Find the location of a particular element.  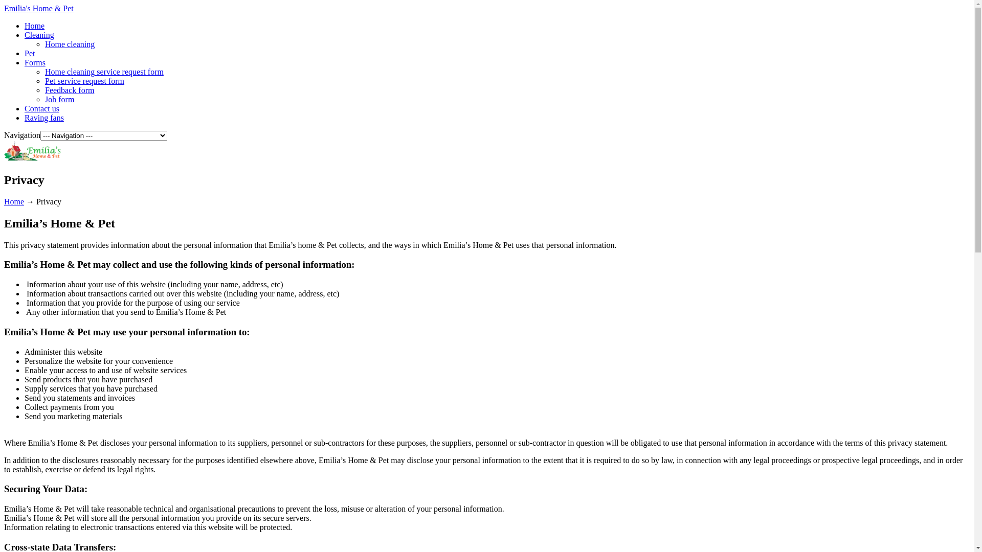

Cleaning is located at coordinates (39, 35).